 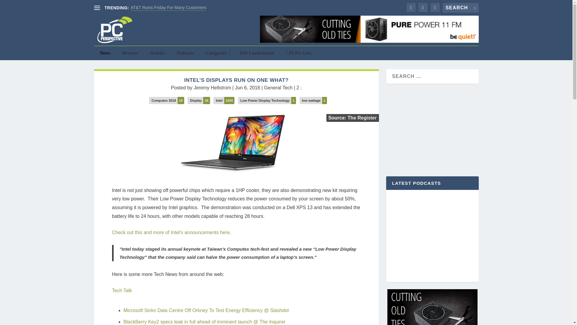 I want to click on Articles, so click(x=157, y=53).